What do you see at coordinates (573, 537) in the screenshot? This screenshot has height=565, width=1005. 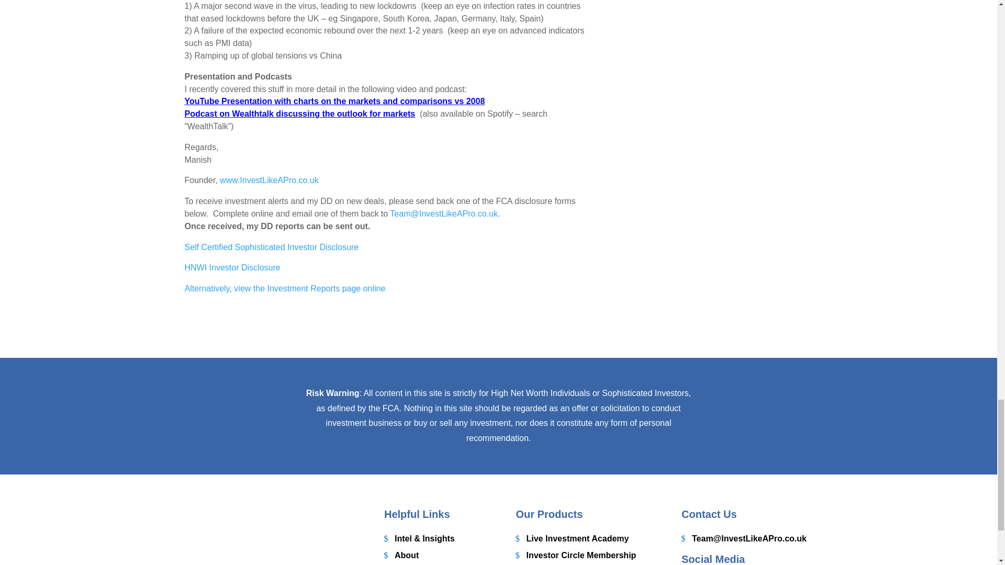 I see `Live Investment Academy` at bounding box center [573, 537].